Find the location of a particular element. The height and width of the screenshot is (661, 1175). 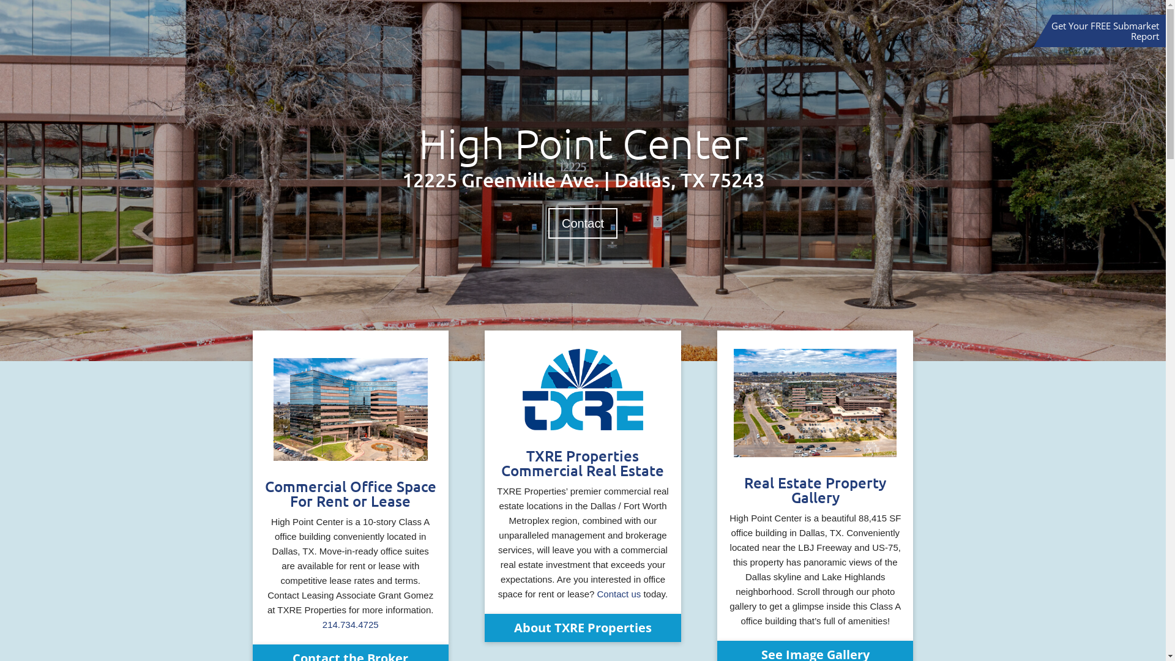

214.734.4725 is located at coordinates (351, 624).